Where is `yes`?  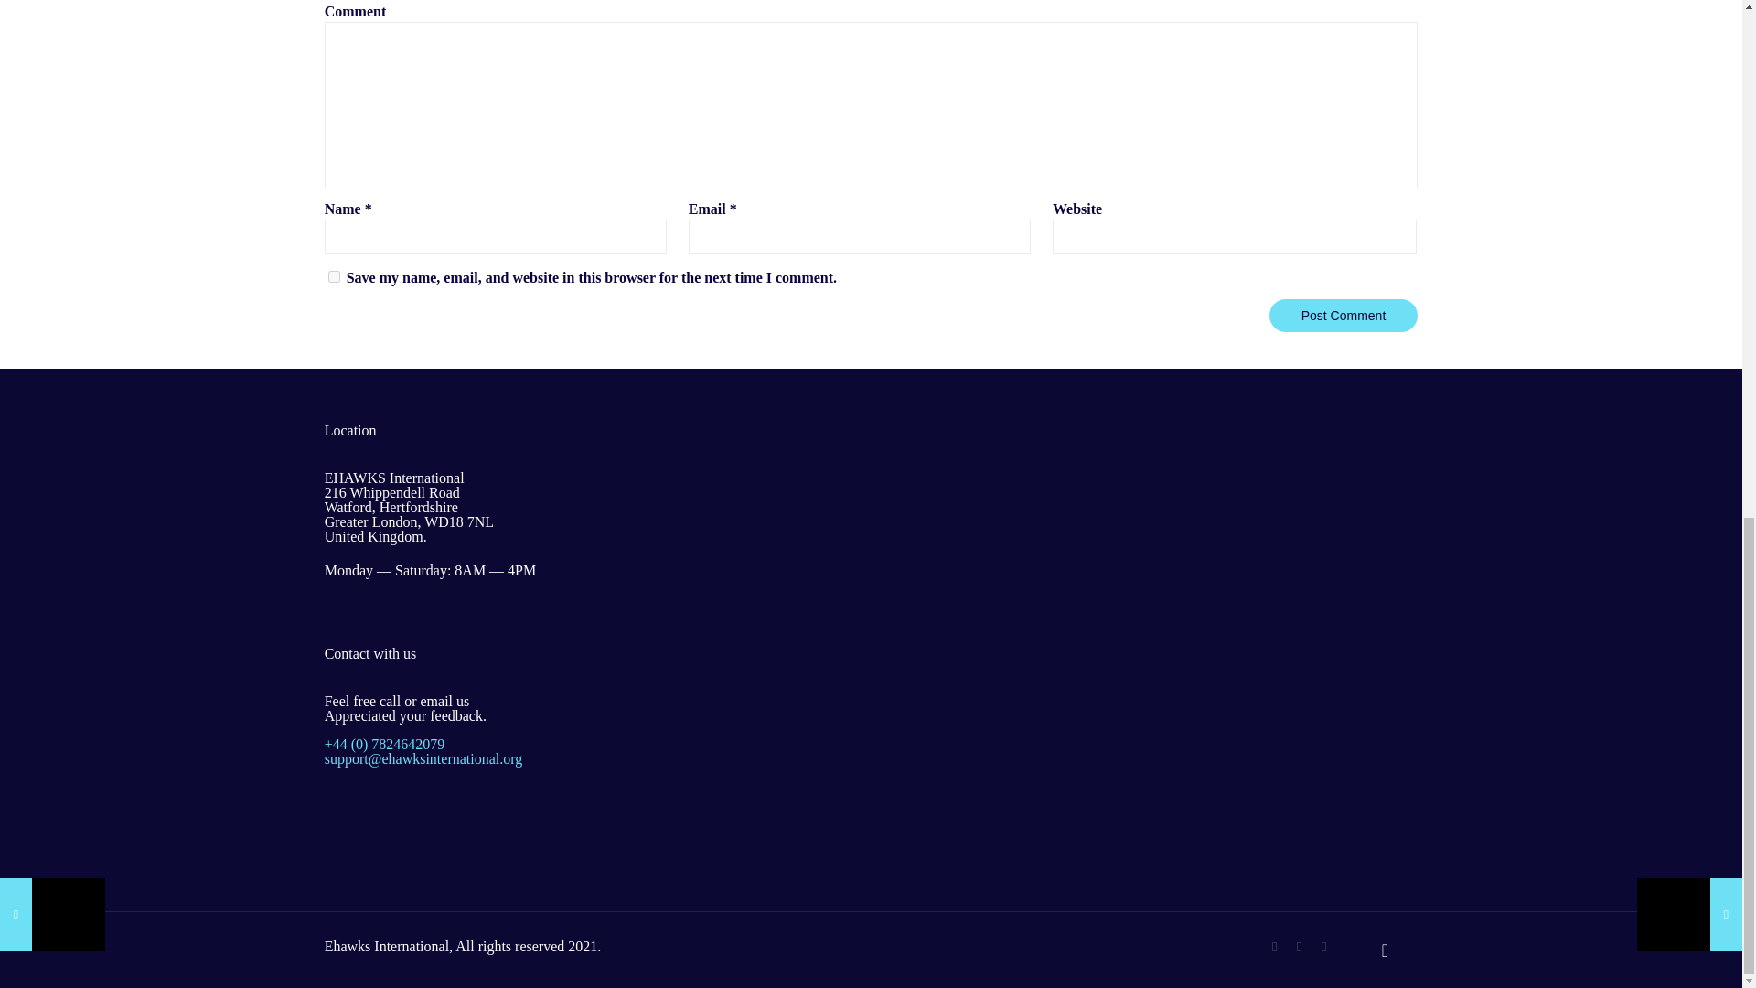
yes is located at coordinates (335, 276).